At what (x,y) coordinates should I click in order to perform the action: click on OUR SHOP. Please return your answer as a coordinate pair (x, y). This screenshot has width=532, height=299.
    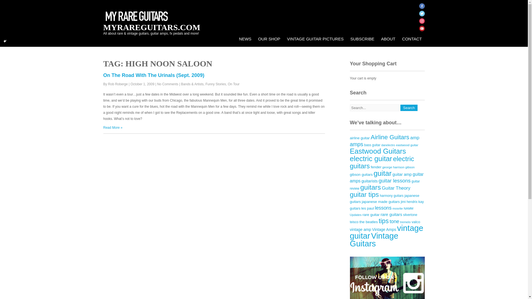
    Looking at the image, I should click on (269, 39).